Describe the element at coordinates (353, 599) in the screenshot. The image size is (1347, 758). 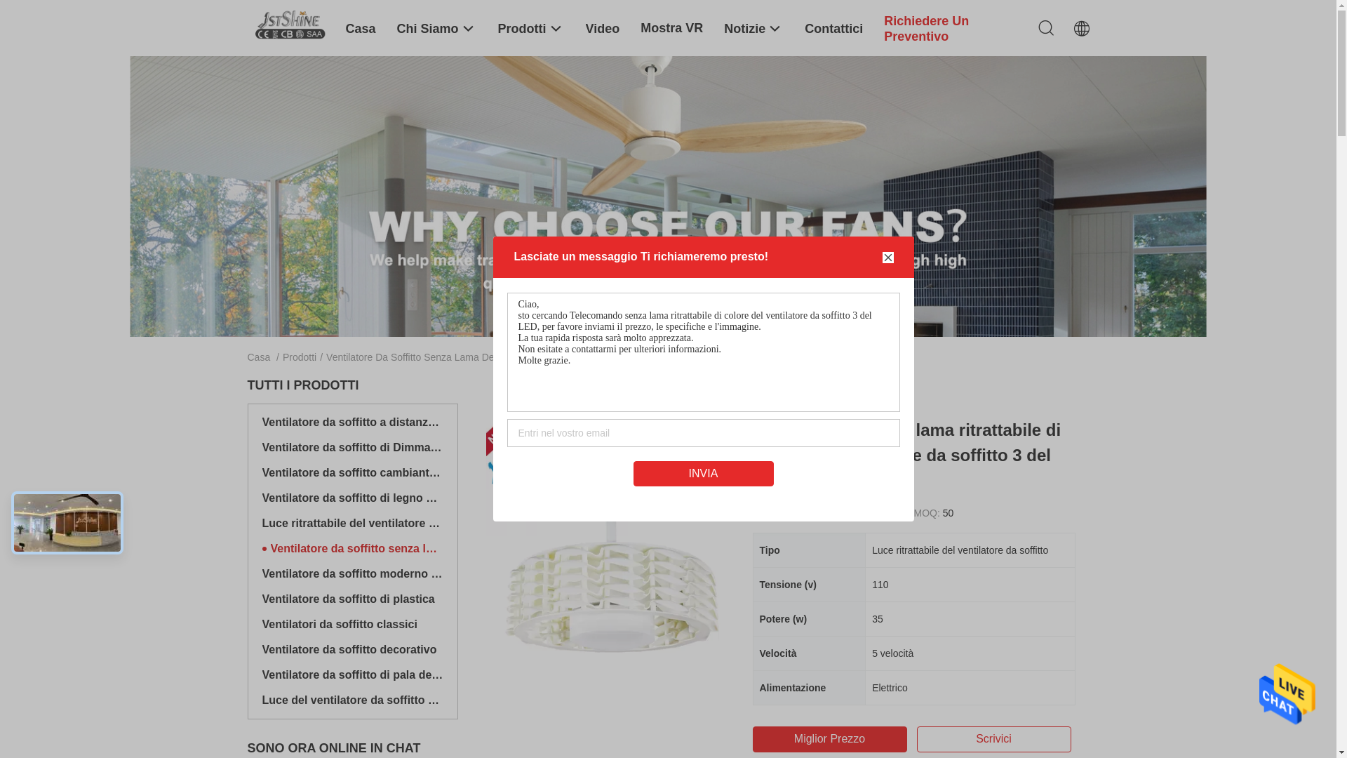
I see `Ventilatore da soffitto di plastica` at that location.